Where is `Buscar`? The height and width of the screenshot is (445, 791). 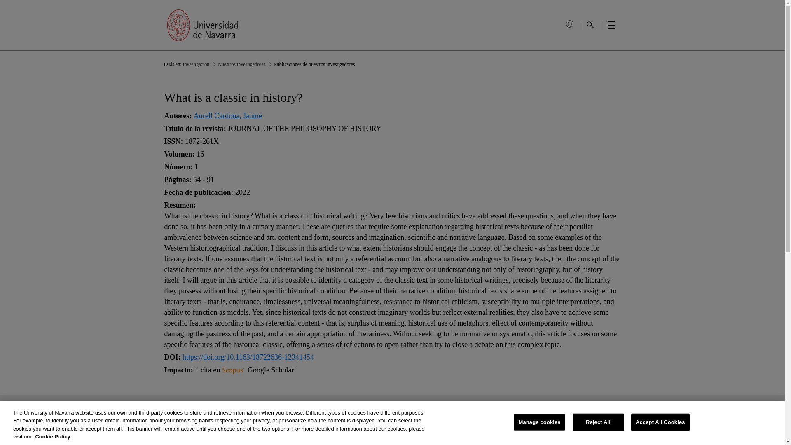
Buscar is located at coordinates (590, 25).